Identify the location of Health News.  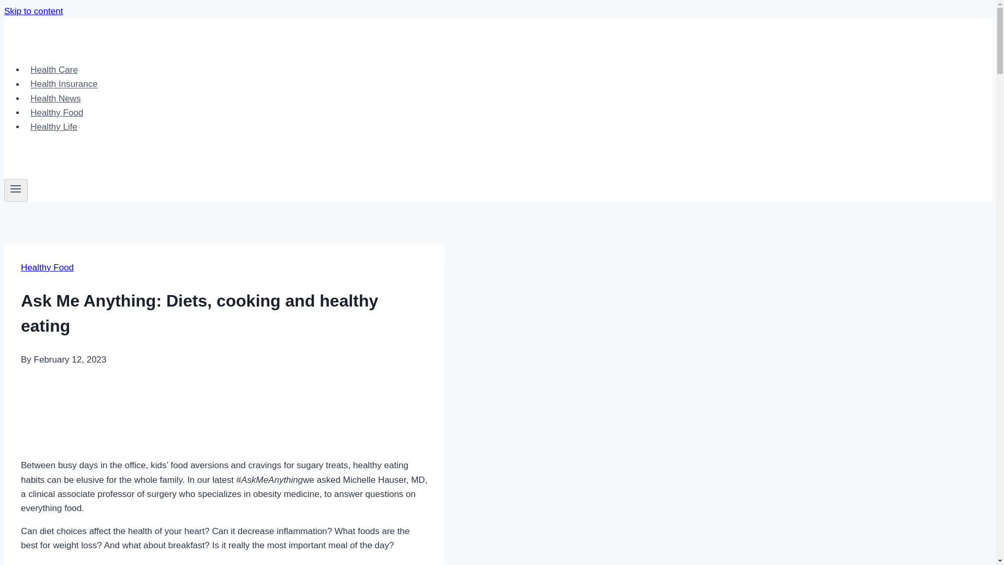
(55, 98).